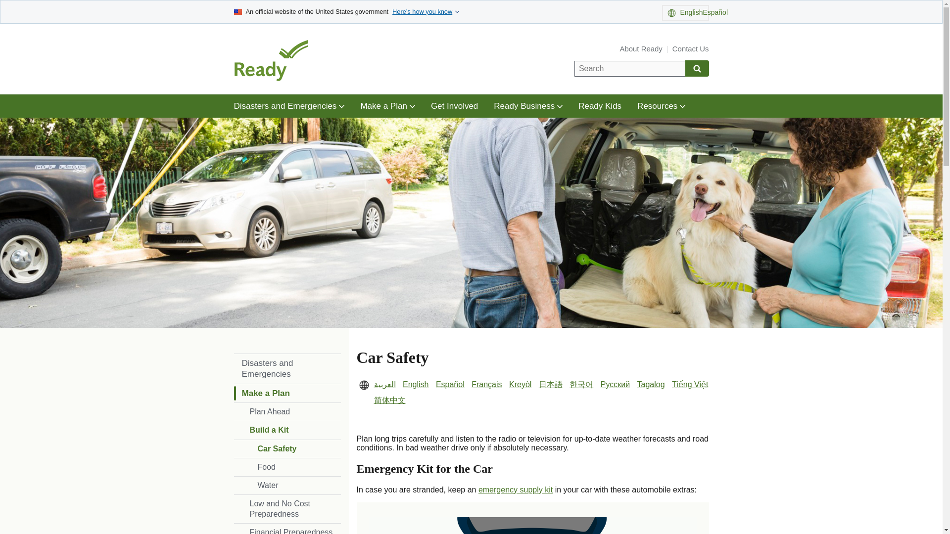  I want to click on Car Safety, so click(287, 448).